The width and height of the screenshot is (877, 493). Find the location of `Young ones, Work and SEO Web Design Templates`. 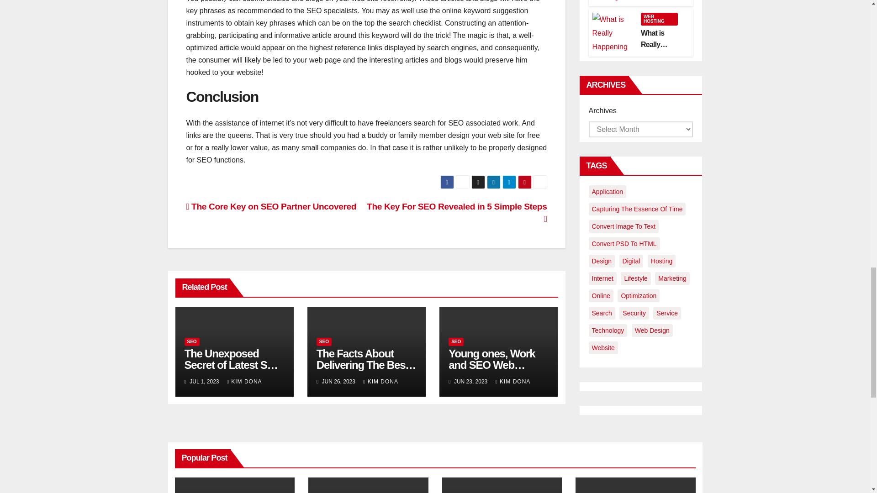

Young ones, Work and SEO Web Design Templates is located at coordinates (491, 365).